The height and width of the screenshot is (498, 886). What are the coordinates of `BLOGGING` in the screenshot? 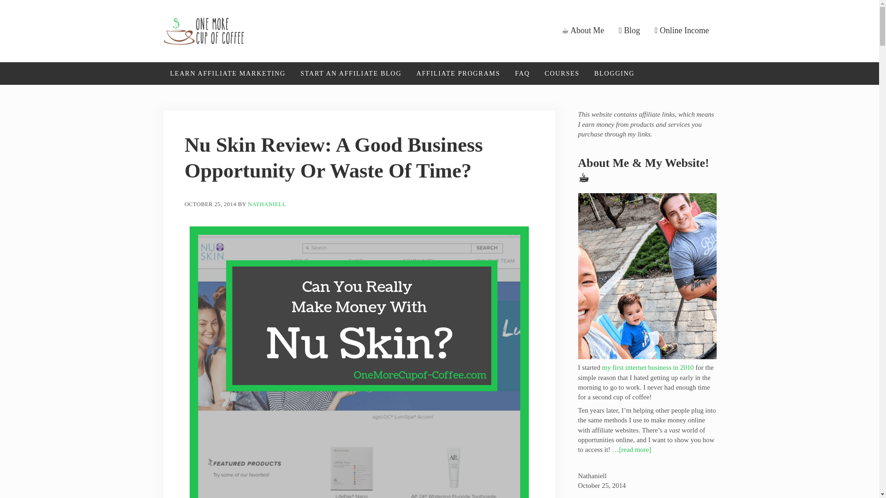 It's located at (614, 73).